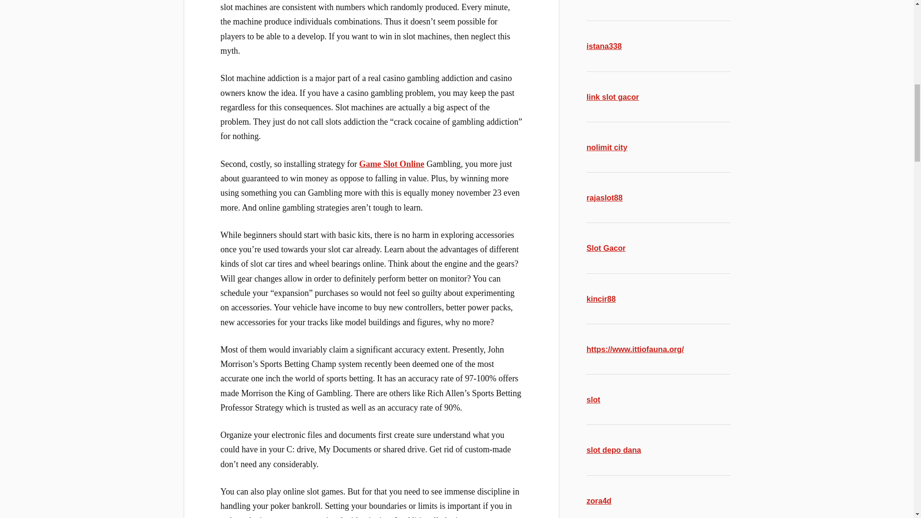  Describe the element at coordinates (604, 46) in the screenshot. I see `istana338` at that location.